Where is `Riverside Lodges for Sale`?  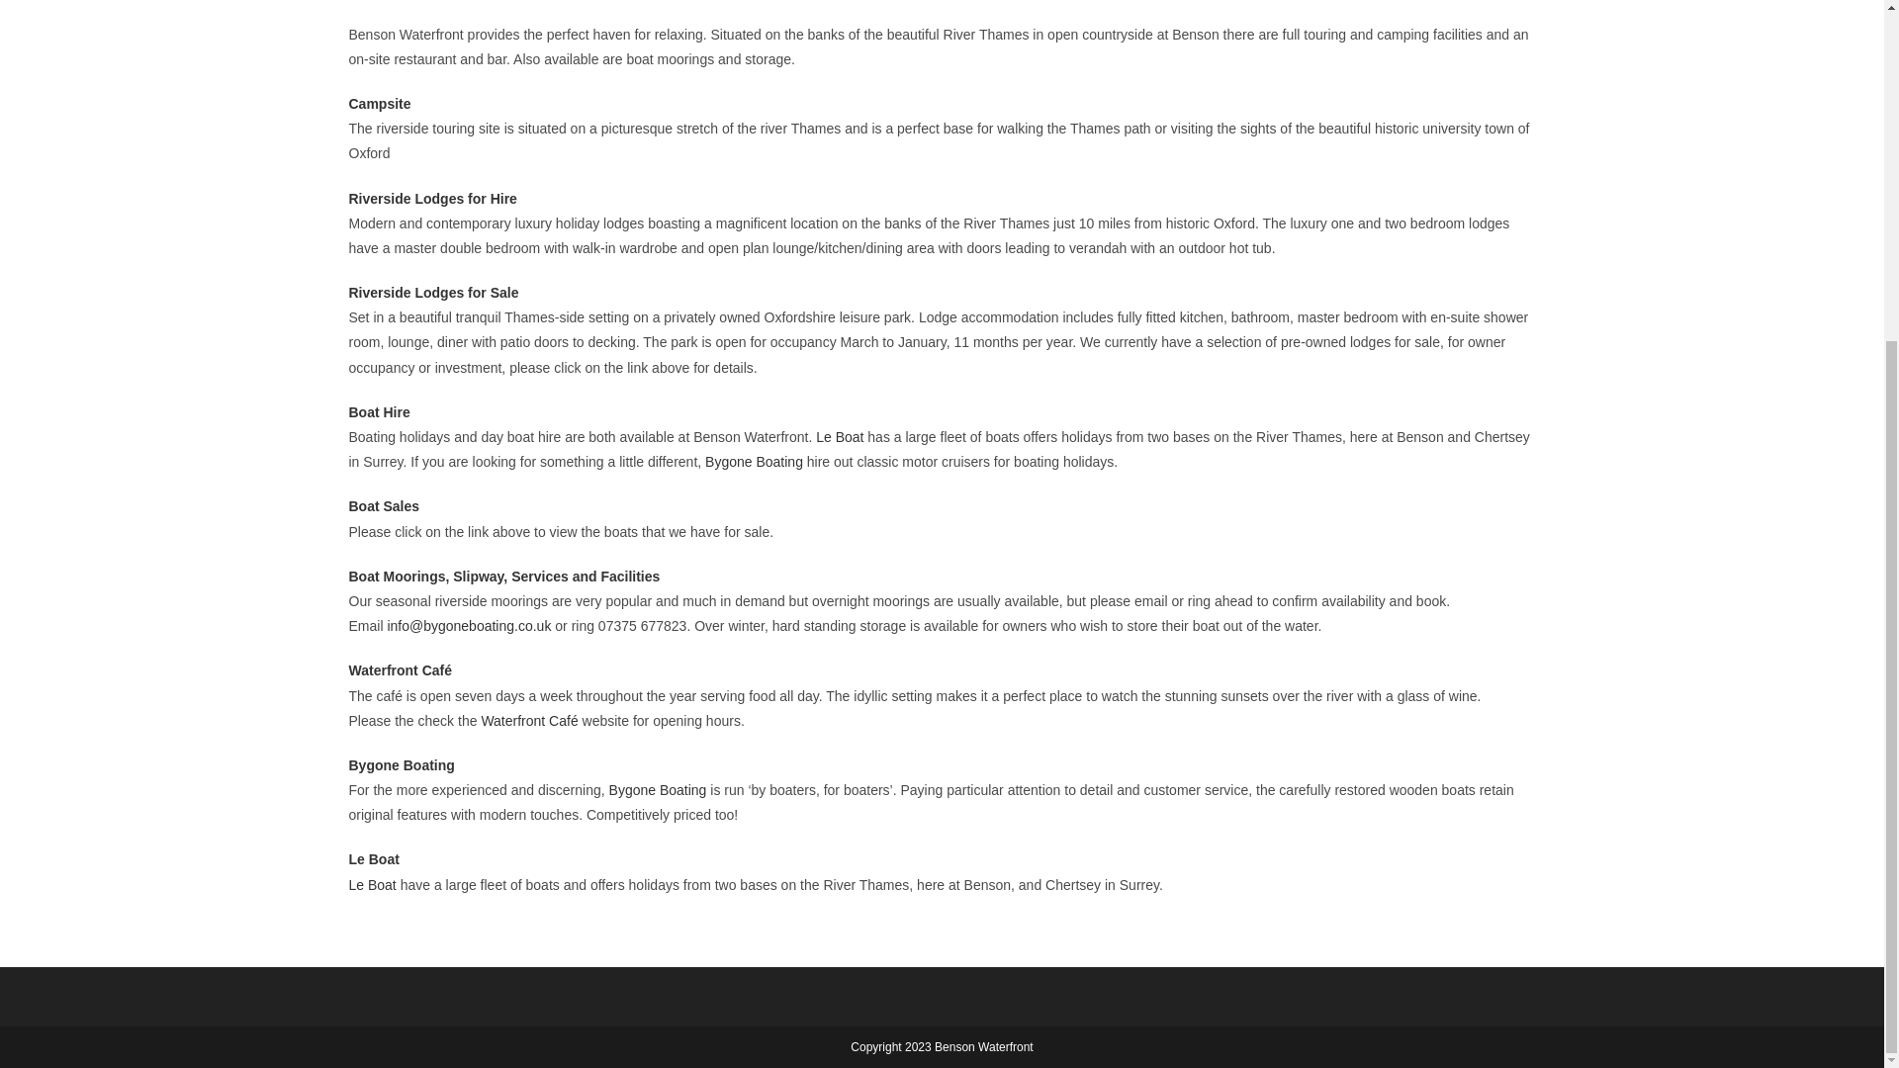
Riverside Lodges for Sale is located at coordinates (433, 293).